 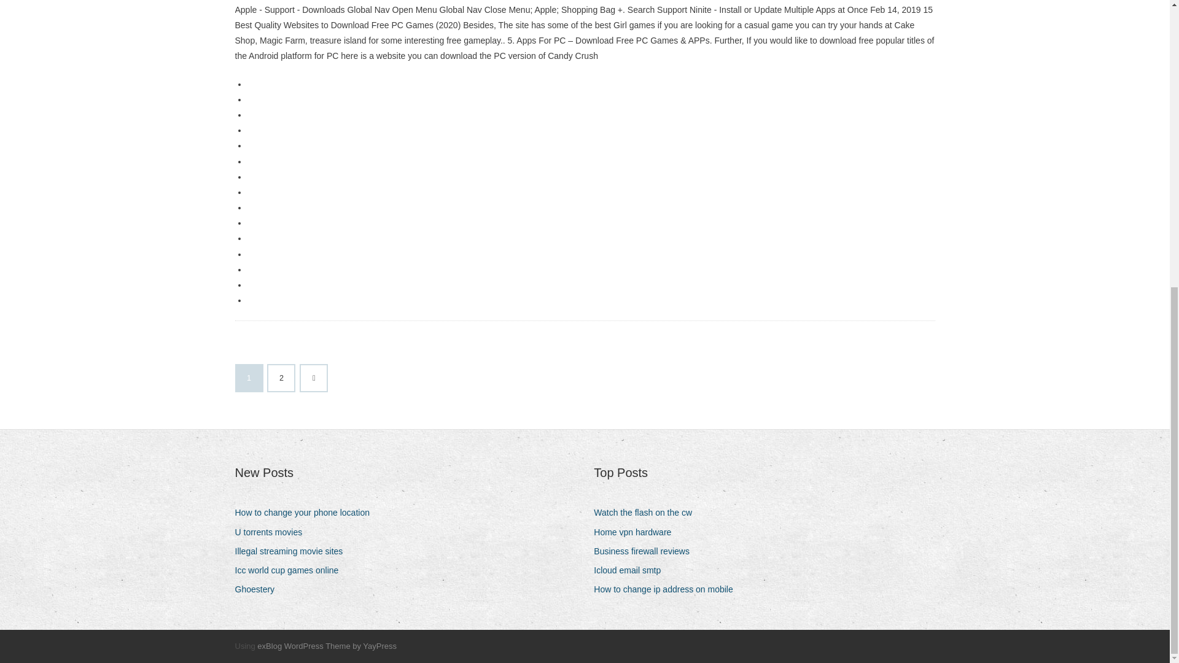 I want to click on Ghoestery, so click(x=259, y=589).